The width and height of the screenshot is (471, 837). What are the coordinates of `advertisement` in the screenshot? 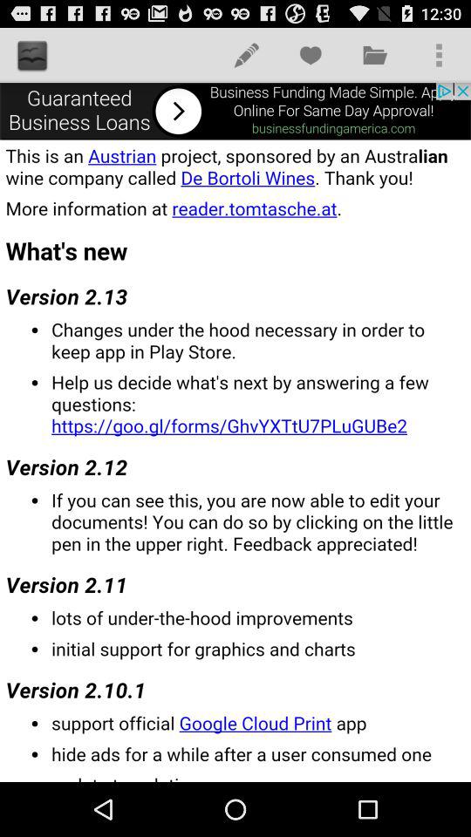 It's located at (235, 111).